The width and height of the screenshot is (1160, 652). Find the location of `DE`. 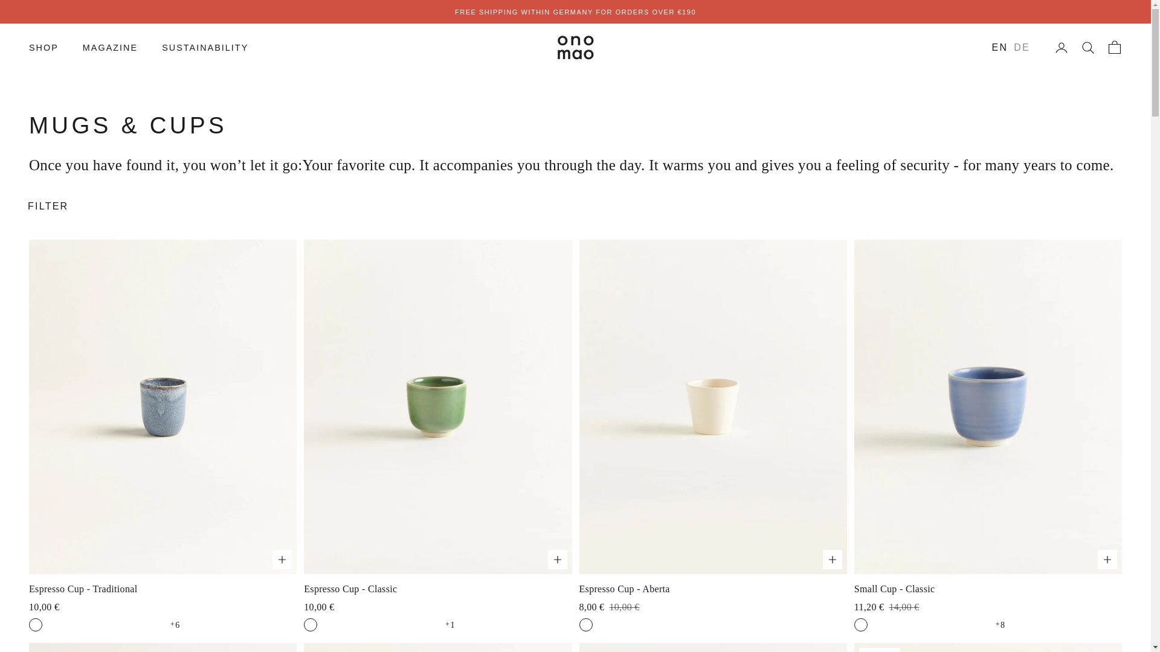

DE is located at coordinates (1022, 47).